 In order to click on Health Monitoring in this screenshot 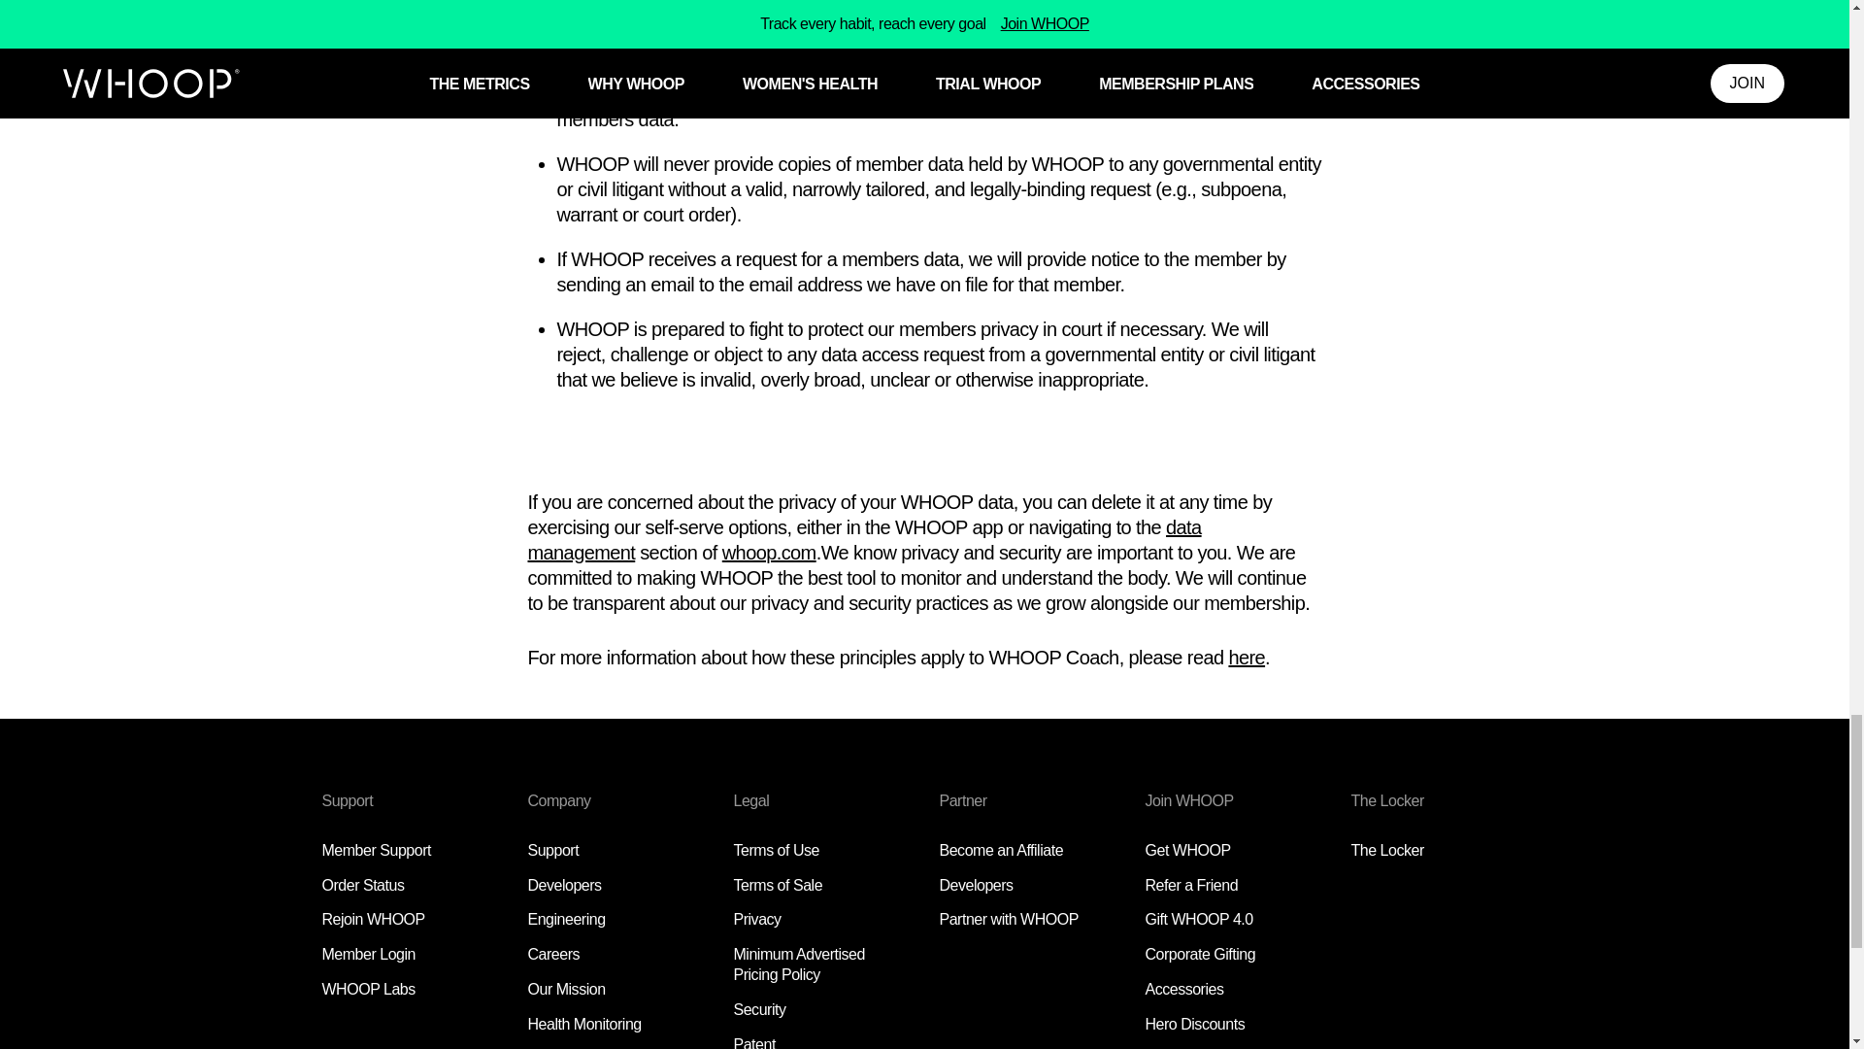, I will do `click(584, 1024)`.